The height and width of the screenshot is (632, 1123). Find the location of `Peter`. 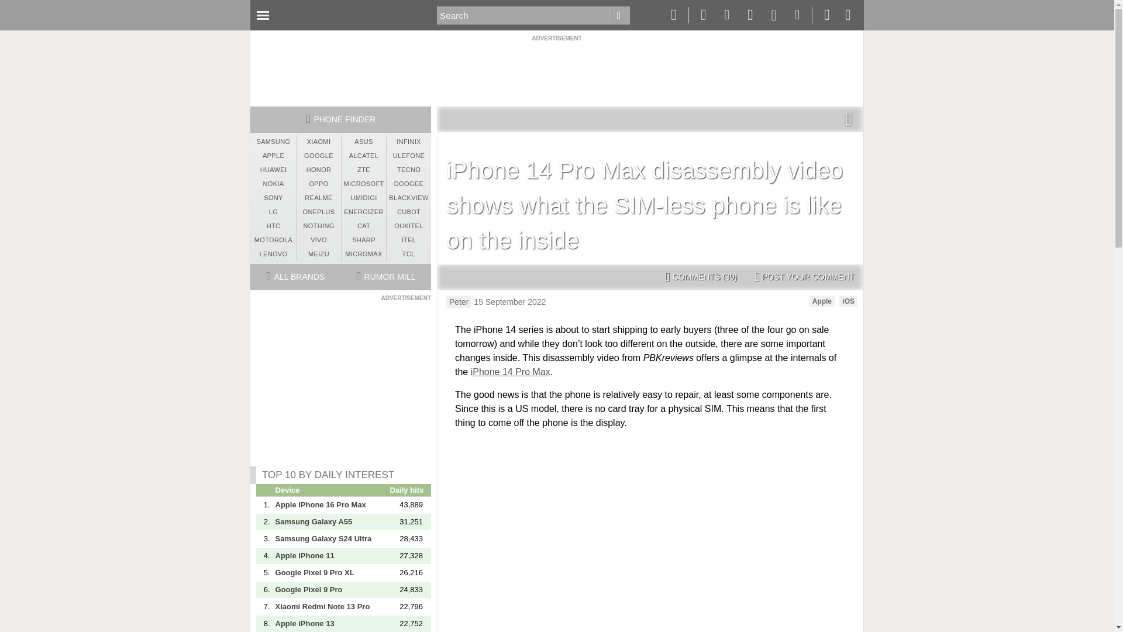

Peter is located at coordinates (459, 302).